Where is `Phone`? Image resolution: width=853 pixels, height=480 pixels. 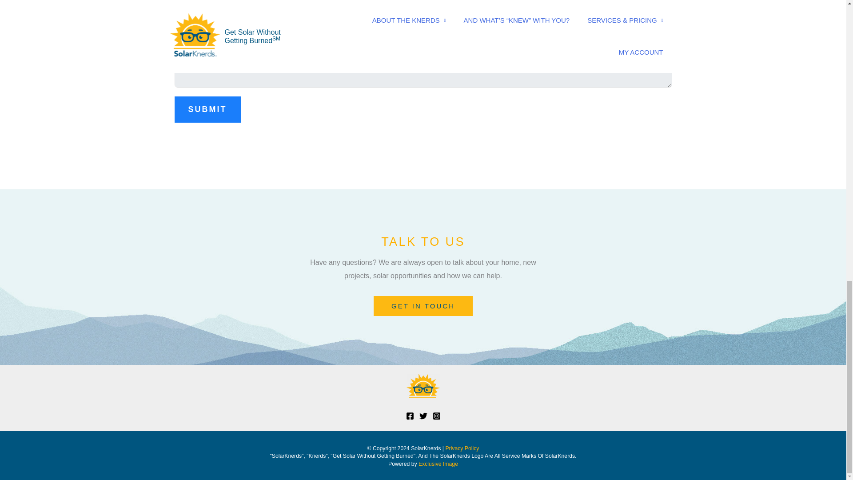 Phone is located at coordinates (426, 16).